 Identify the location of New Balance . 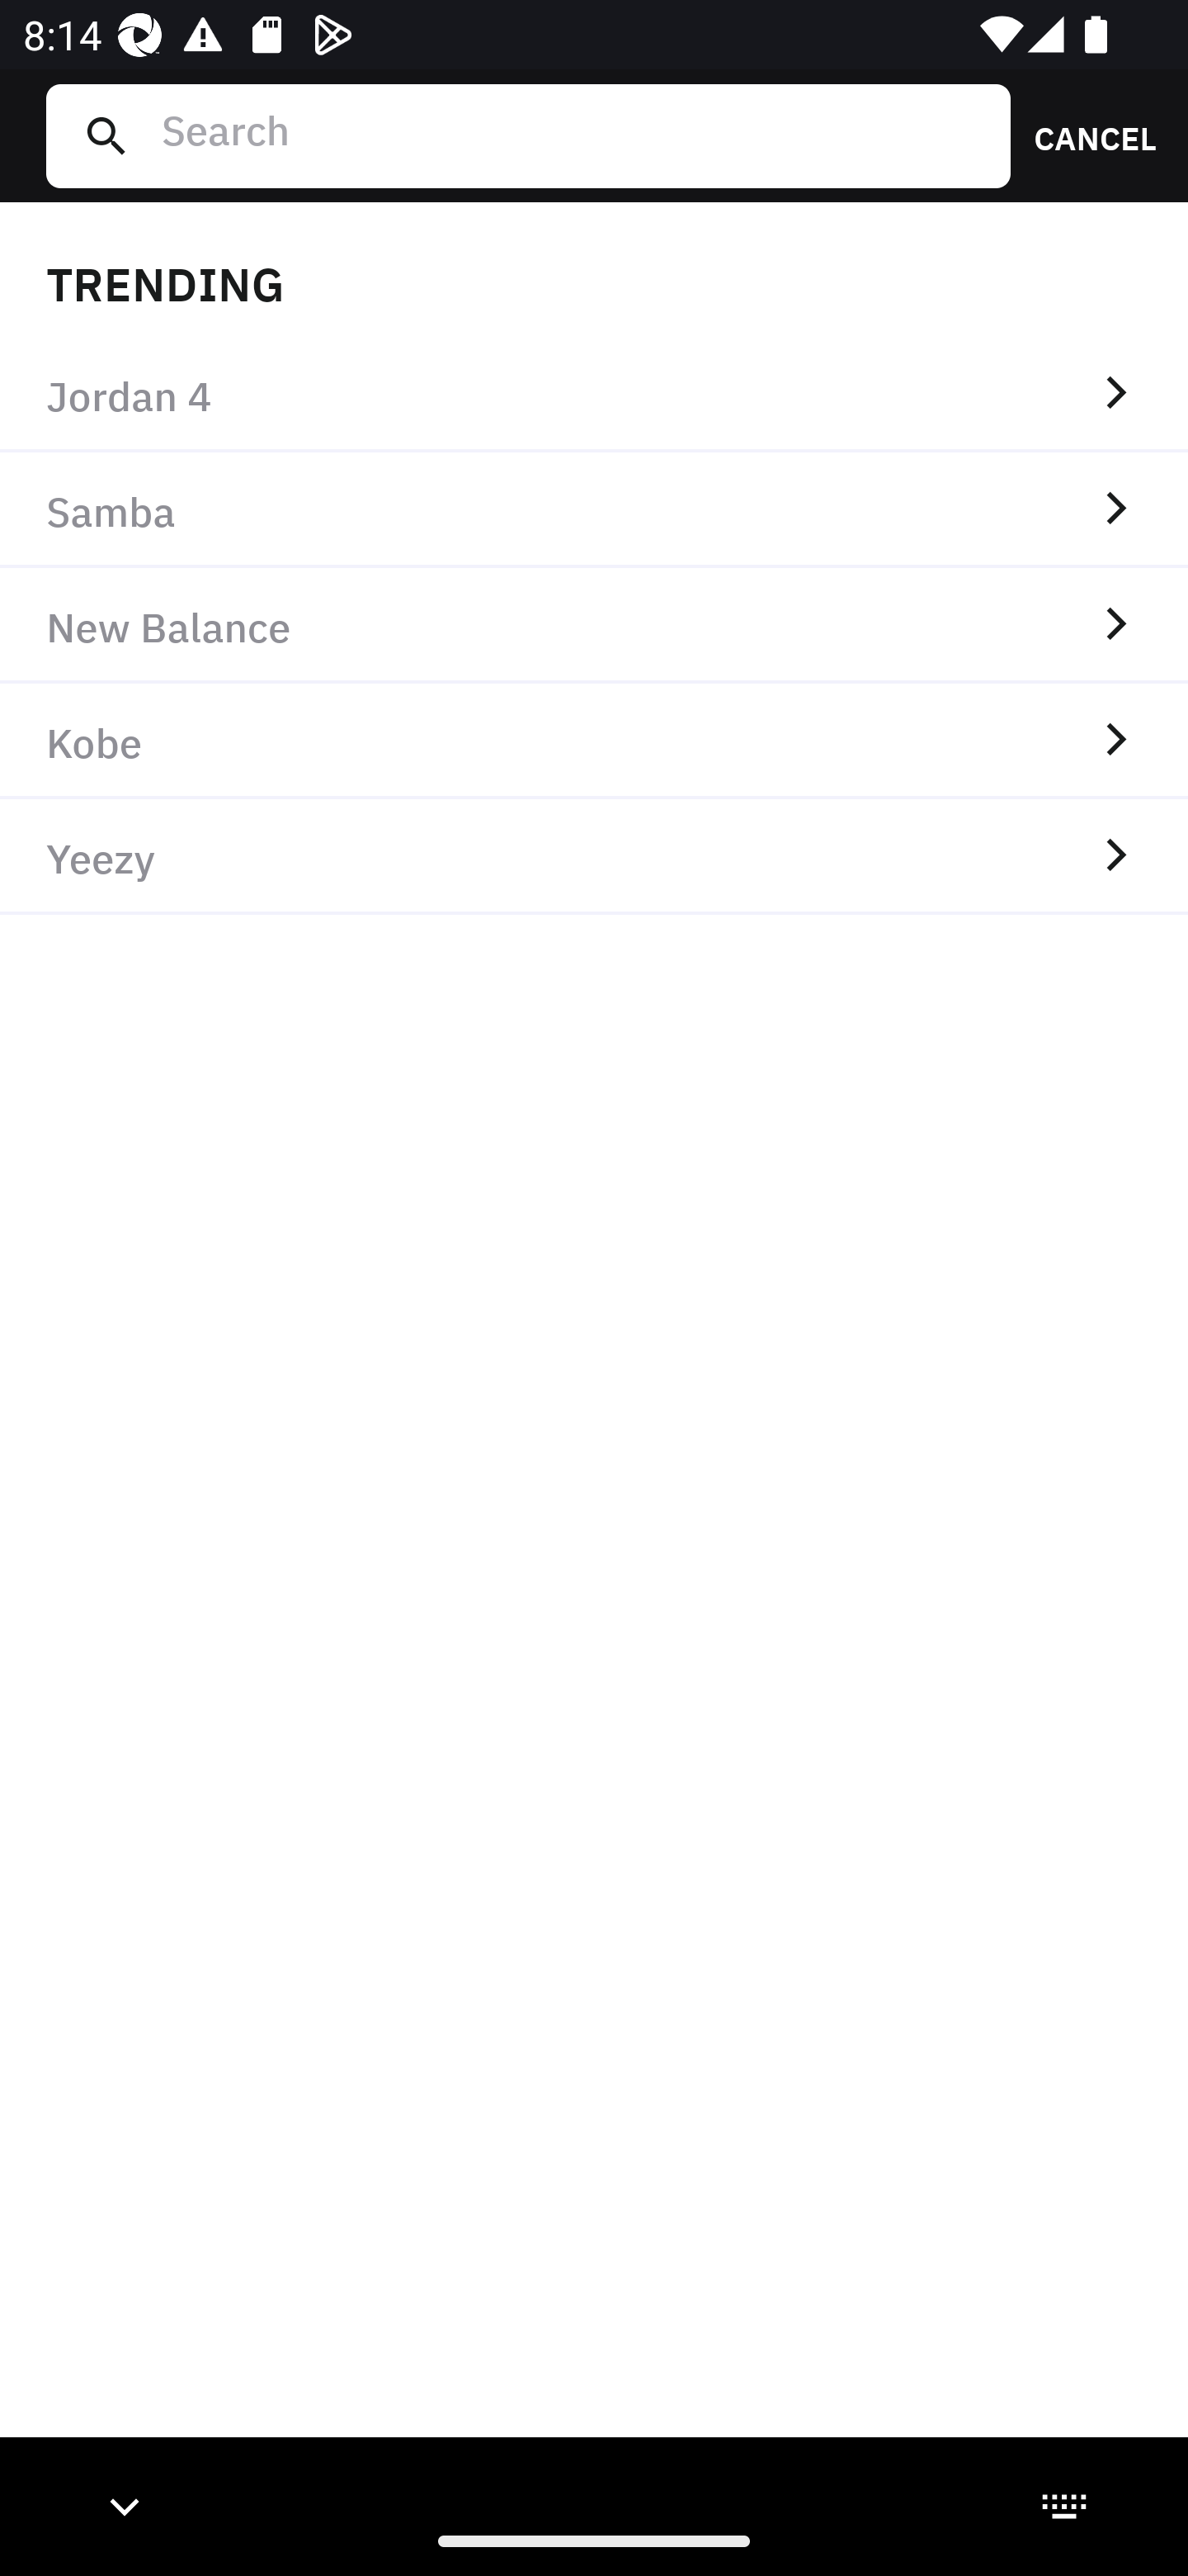
(594, 626).